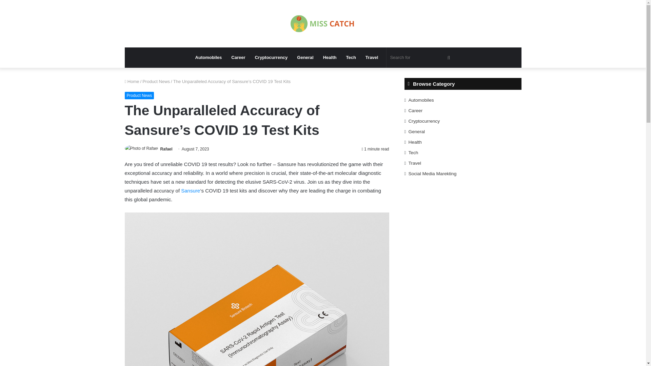  I want to click on Automobiles, so click(209, 58).